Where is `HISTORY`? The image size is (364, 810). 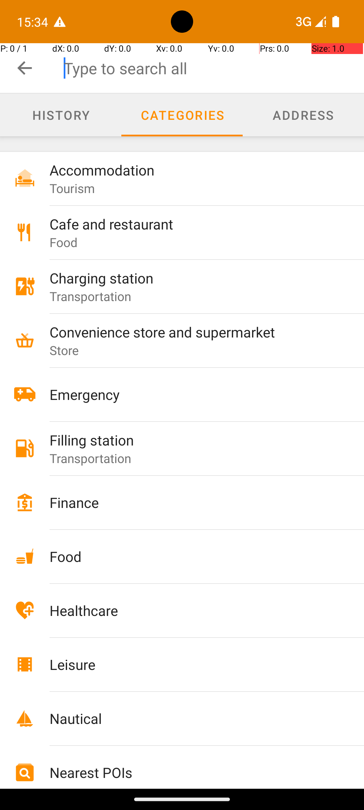
HISTORY is located at coordinates (61, 115).